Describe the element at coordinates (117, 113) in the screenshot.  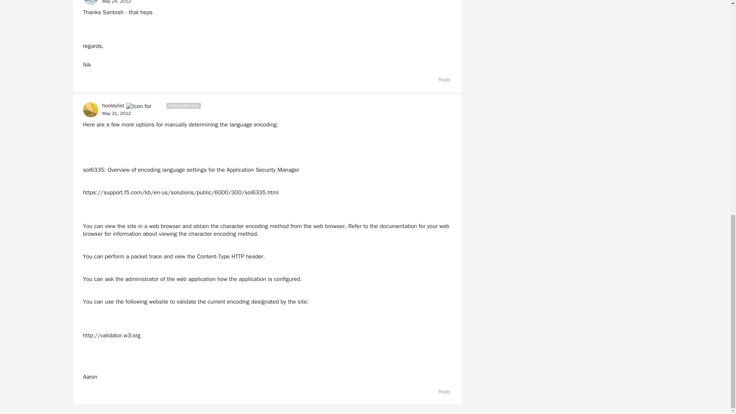
I see `May 31, 2012` at that location.